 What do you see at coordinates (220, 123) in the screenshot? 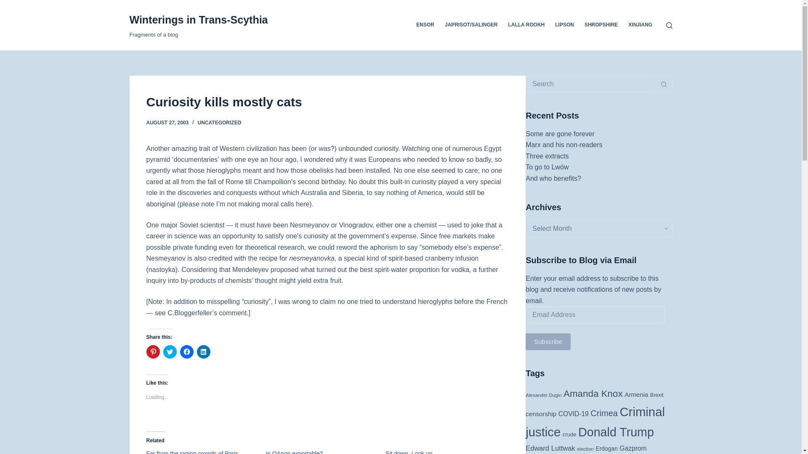
I see `UNCATEGORIZED` at bounding box center [220, 123].